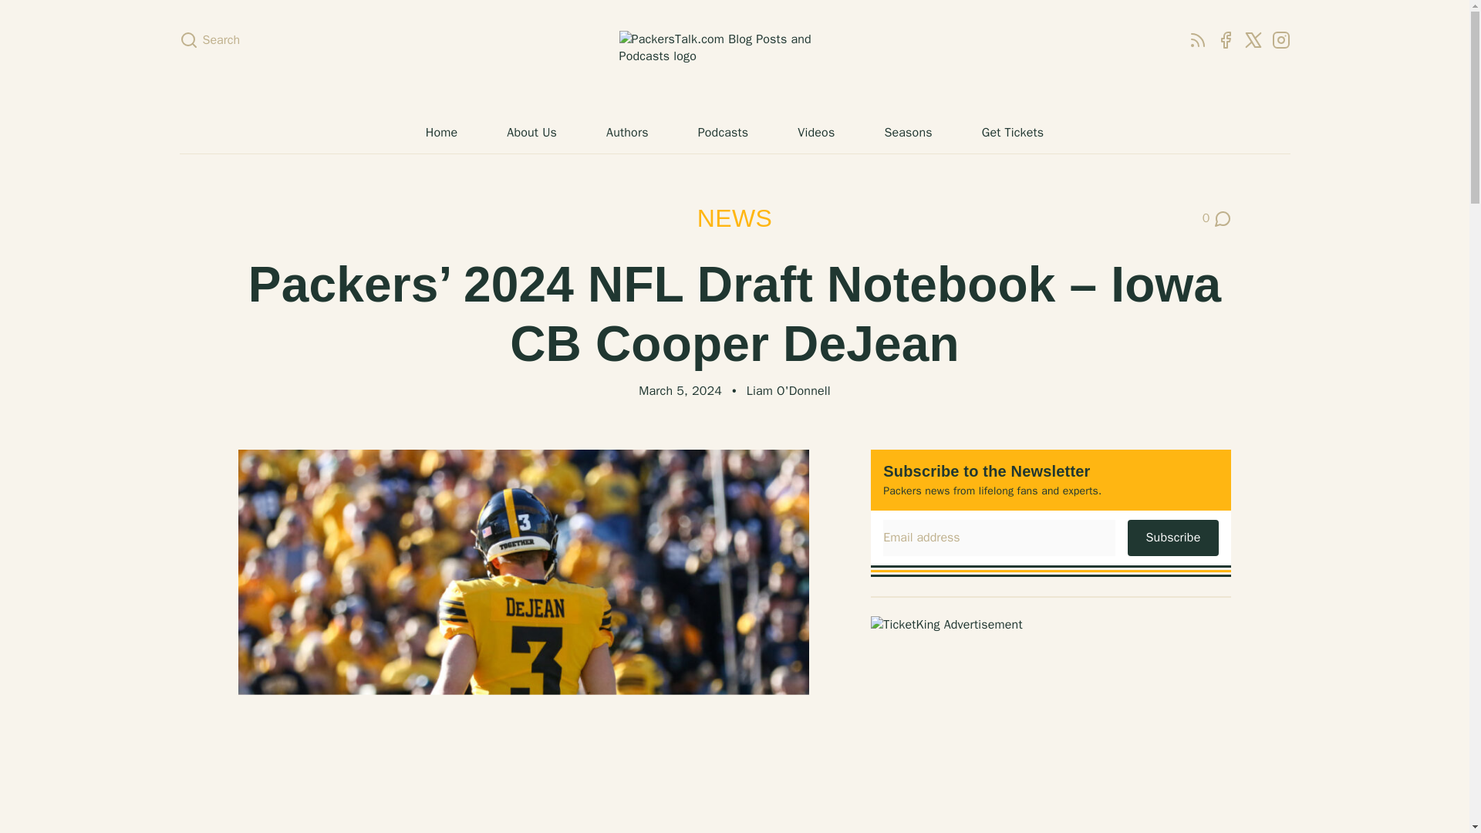 This screenshot has height=833, width=1481. I want to click on Comments, so click(1217, 219).